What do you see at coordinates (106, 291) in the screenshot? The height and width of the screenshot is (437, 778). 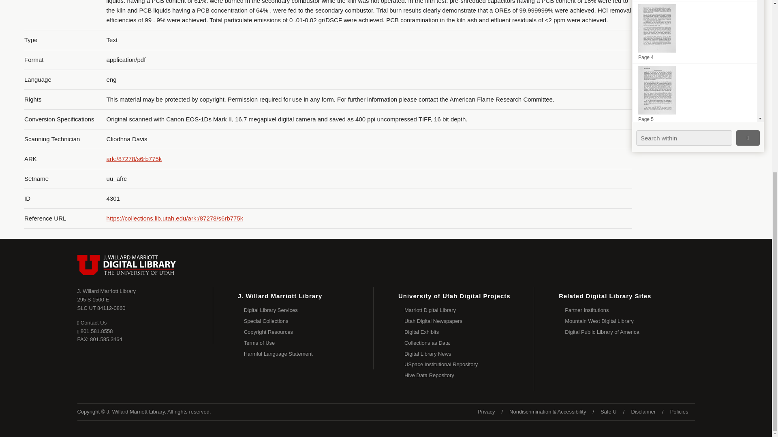 I see `J. Willard Marriott Library` at bounding box center [106, 291].